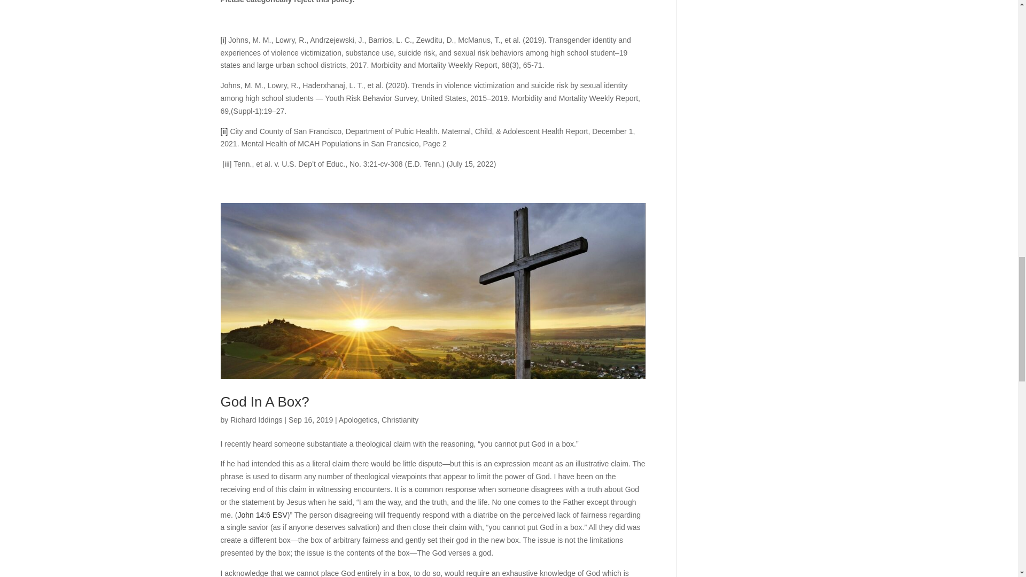  What do you see at coordinates (400, 419) in the screenshot?
I see `Christianity` at bounding box center [400, 419].